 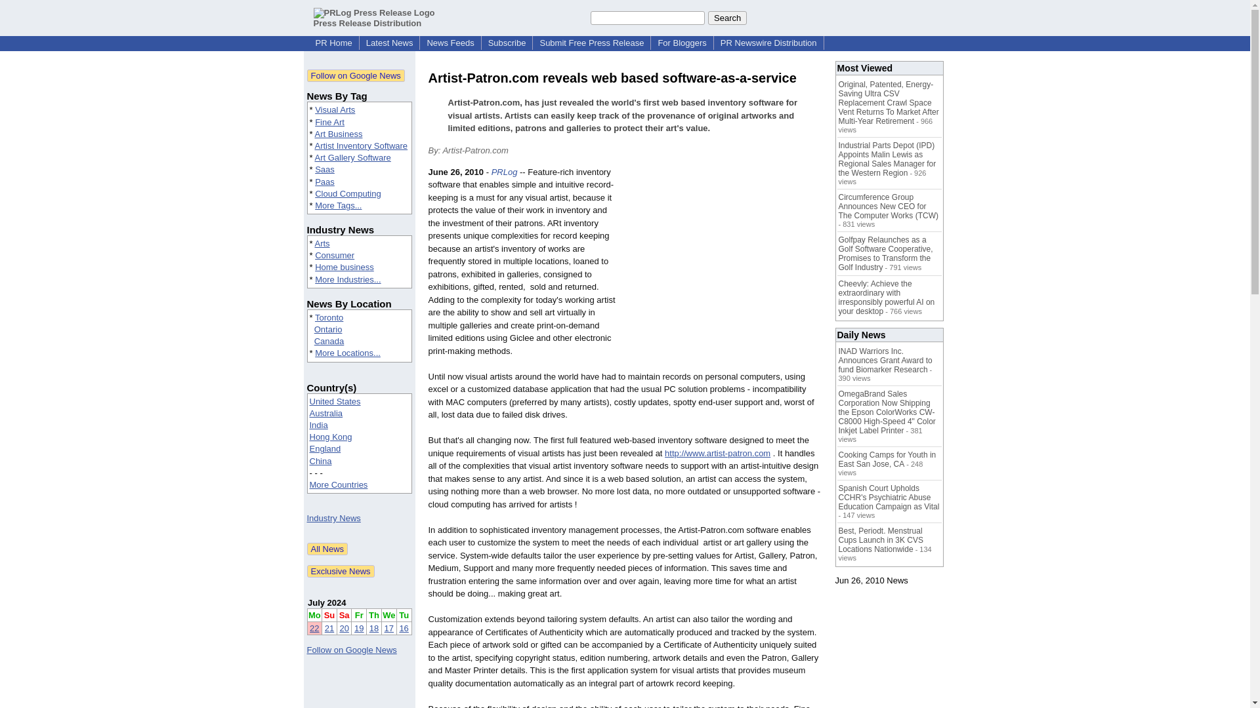 What do you see at coordinates (360, 146) in the screenshot?
I see `Artist Inventory Software` at bounding box center [360, 146].